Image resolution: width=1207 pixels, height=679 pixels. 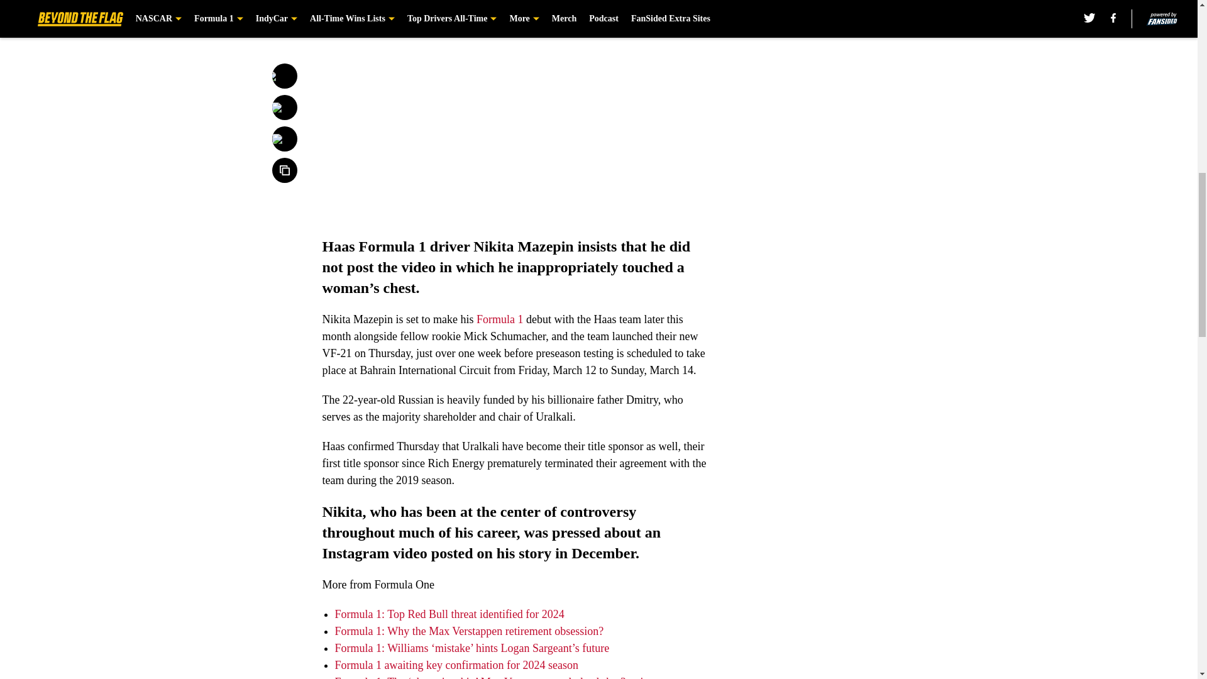 What do you see at coordinates (449, 614) in the screenshot?
I see `Formula 1: Top Red Bull threat identified for 2024` at bounding box center [449, 614].